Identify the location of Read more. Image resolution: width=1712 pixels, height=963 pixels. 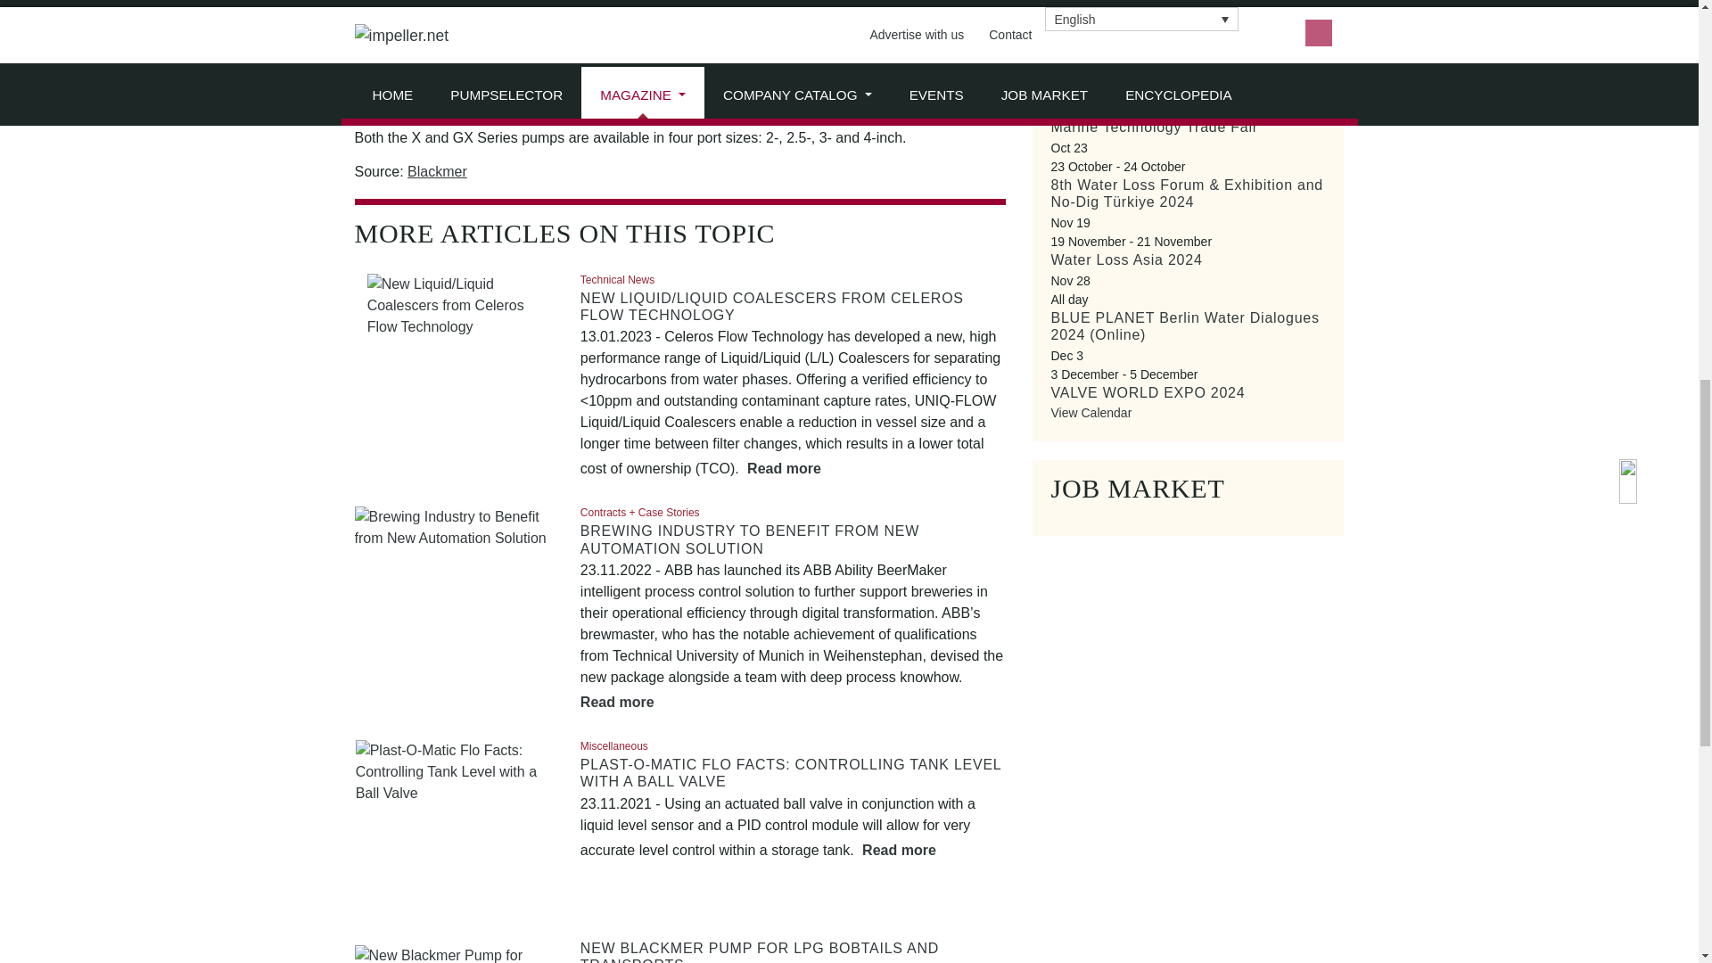
(784, 468).